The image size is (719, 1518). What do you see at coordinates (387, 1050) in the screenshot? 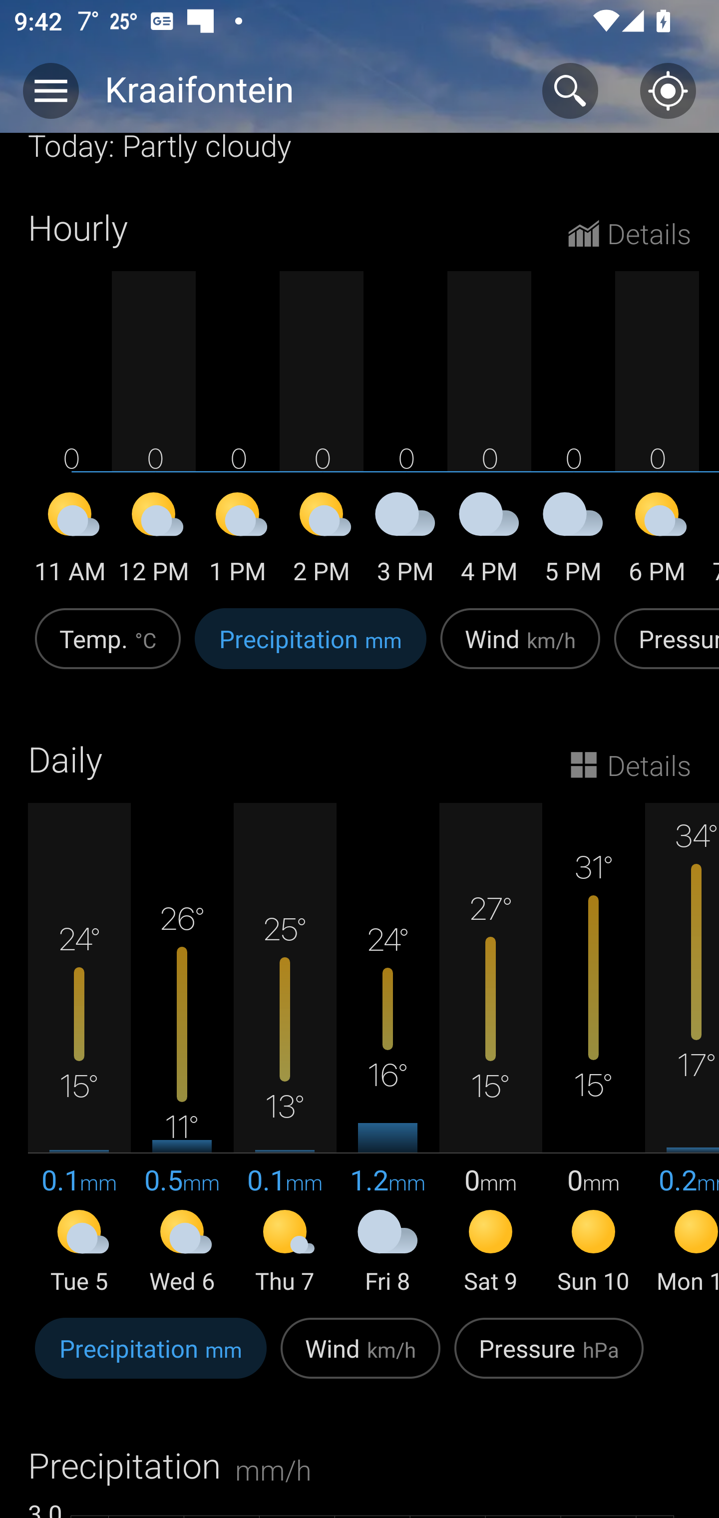
I see `24° 16° 1.2 mm Fri 8` at bounding box center [387, 1050].